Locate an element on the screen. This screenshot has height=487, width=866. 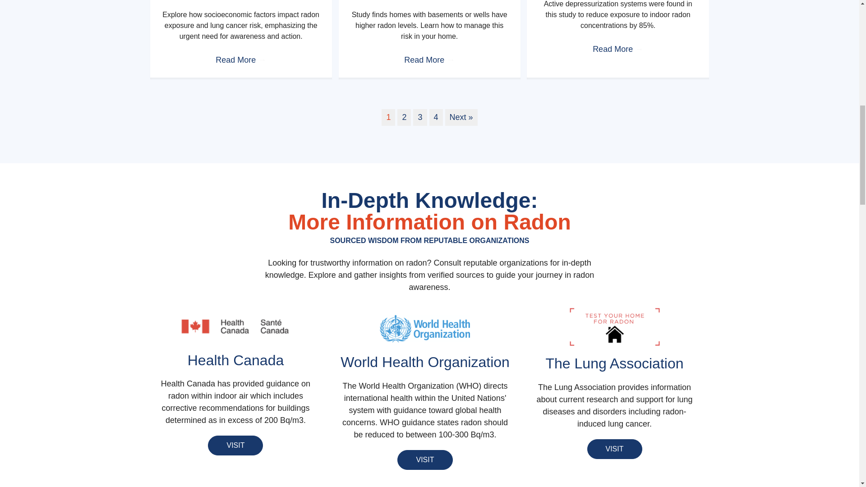
VISIT is located at coordinates (425, 460).